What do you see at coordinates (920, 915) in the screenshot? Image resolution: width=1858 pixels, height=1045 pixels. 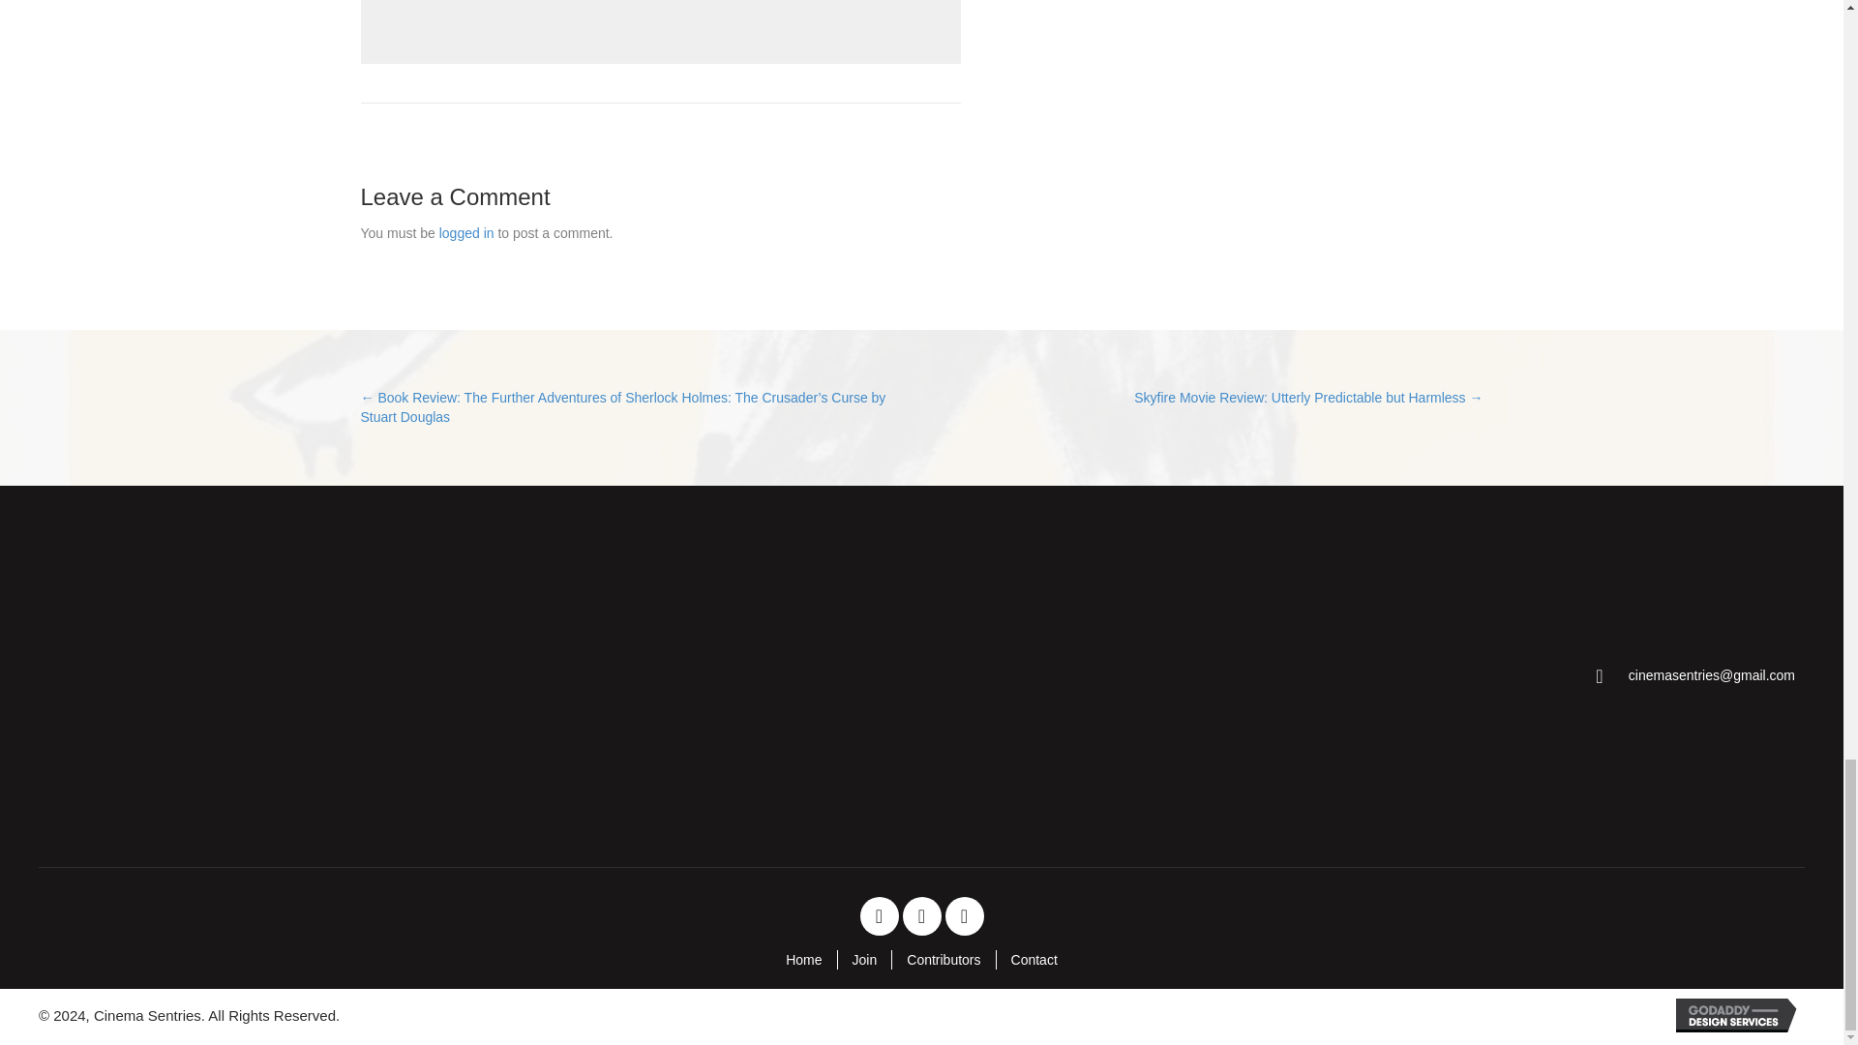 I see `Twitter` at bounding box center [920, 915].